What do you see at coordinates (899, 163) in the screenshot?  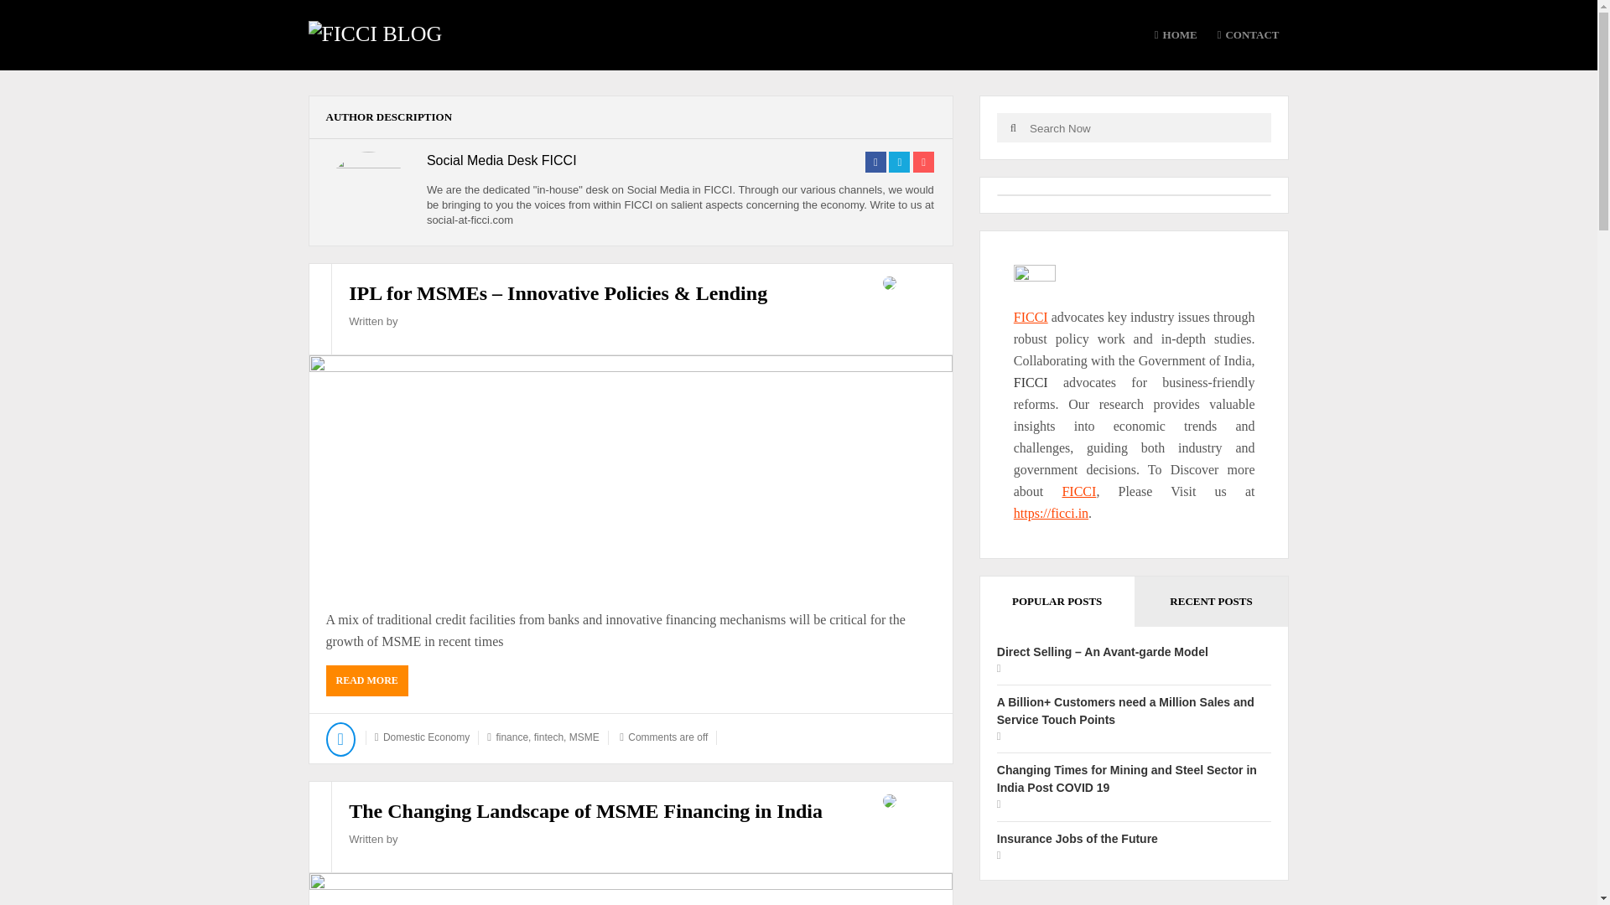 I see `Connect on Twitter` at bounding box center [899, 163].